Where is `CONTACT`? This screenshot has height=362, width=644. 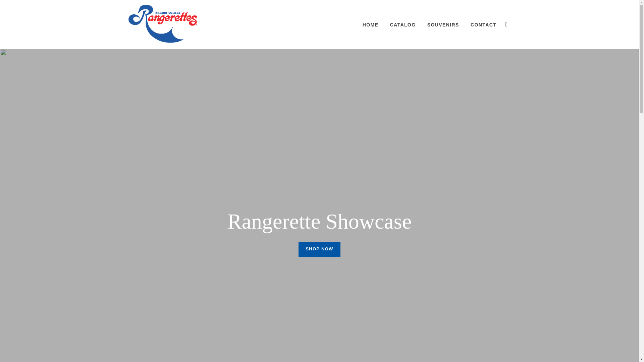
CONTACT is located at coordinates (484, 25).